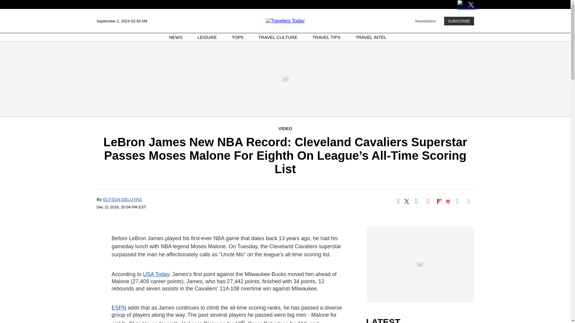 The image size is (575, 323). Describe the element at coordinates (459, 21) in the screenshot. I see `SUBSCRIBE` at that location.